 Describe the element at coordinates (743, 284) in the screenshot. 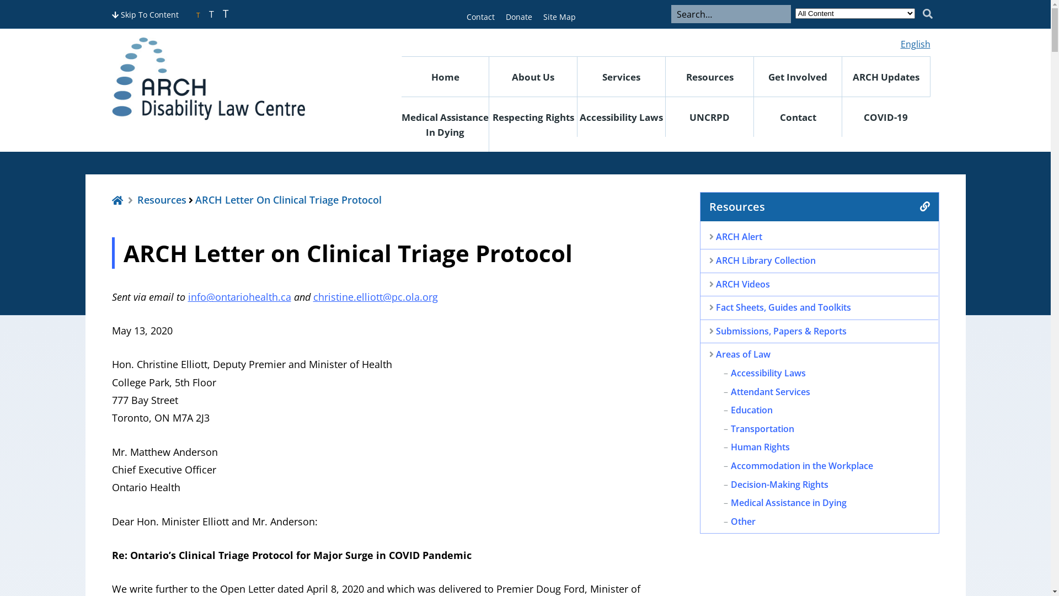

I see `ARCH Videos` at that location.